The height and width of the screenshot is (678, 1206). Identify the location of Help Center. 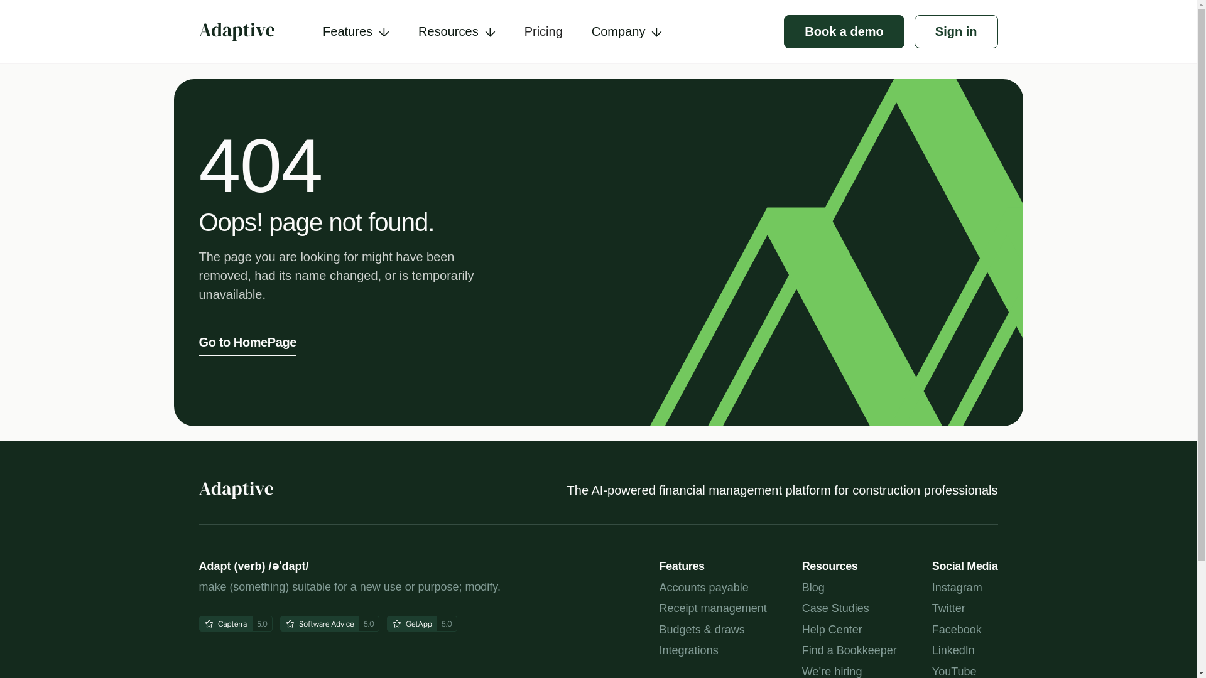
(849, 630).